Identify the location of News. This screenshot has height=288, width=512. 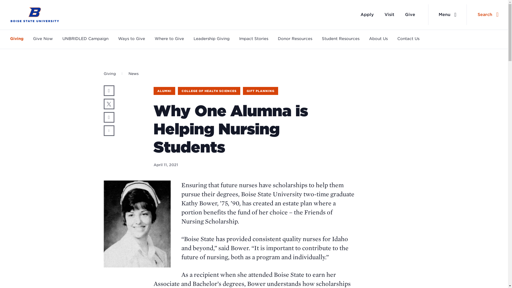
(133, 74).